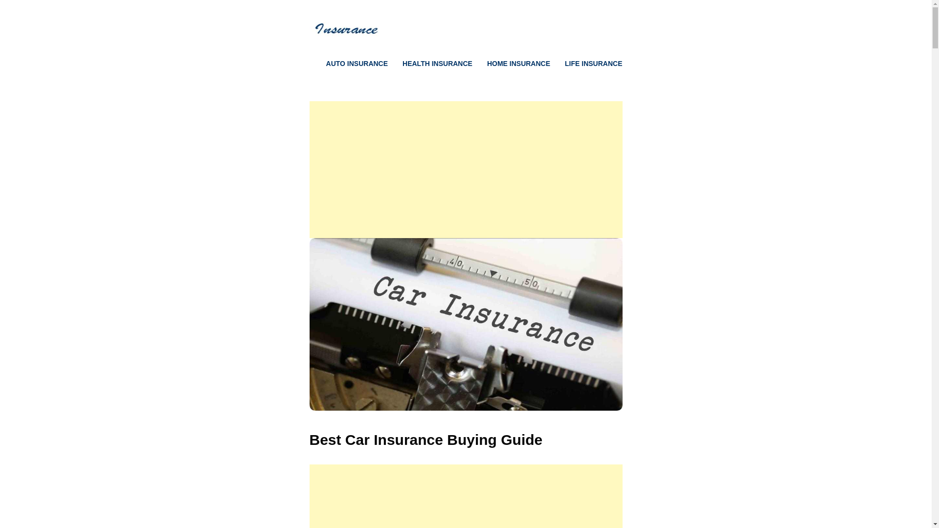 This screenshot has height=528, width=939. I want to click on AUTO INSURANCE, so click(350, 64).